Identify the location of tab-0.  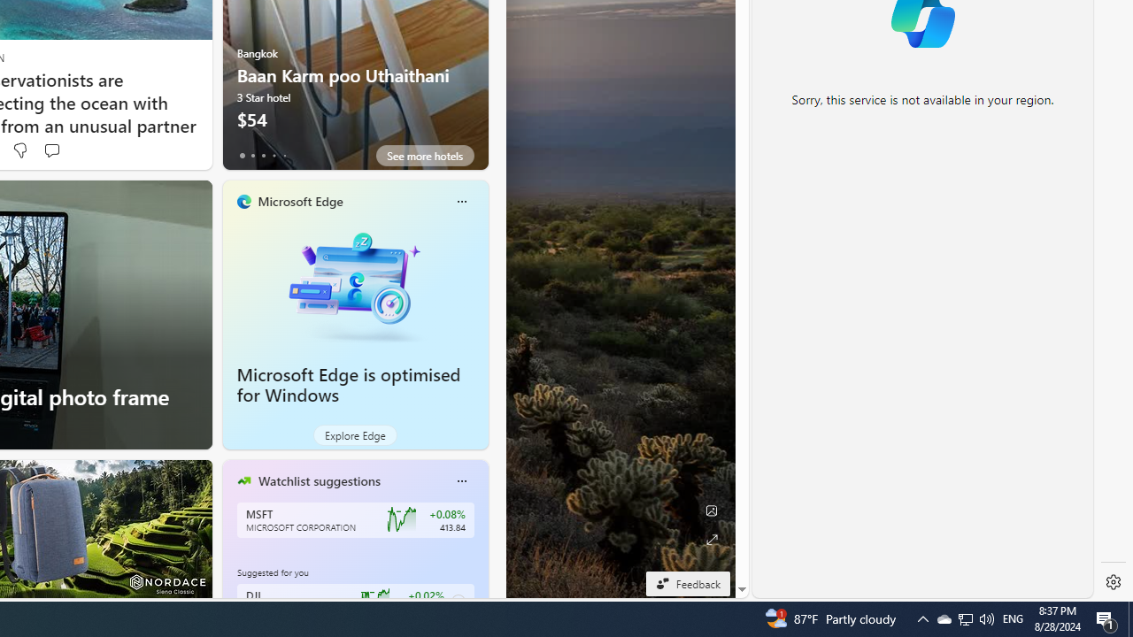
(243, 156).